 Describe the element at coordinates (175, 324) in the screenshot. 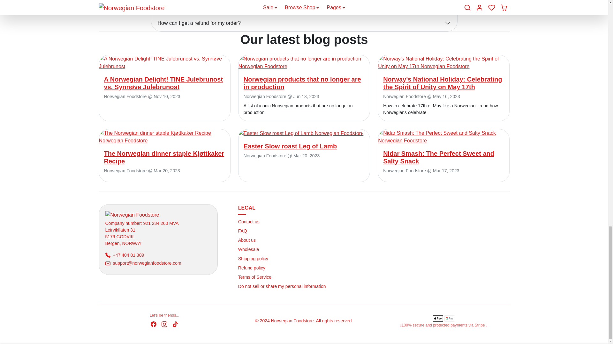

I see `Tiktok` at that location.